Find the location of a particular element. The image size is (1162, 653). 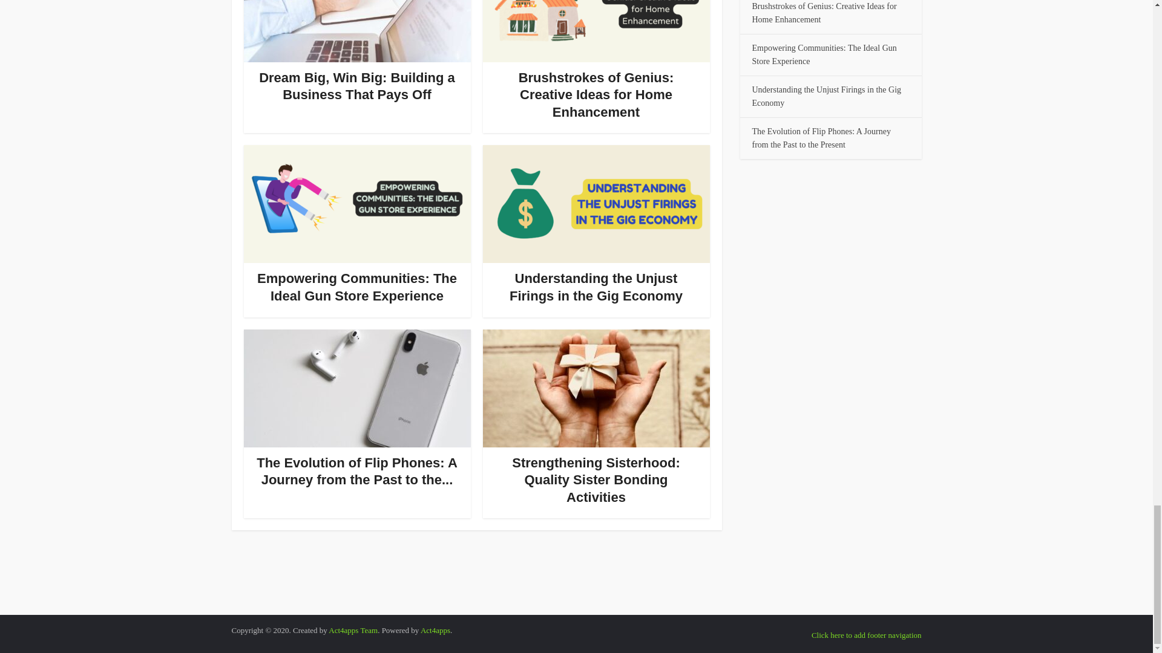

Understanding the Unjust Firings in the Gig Economy is located at coordinates (596, 287).